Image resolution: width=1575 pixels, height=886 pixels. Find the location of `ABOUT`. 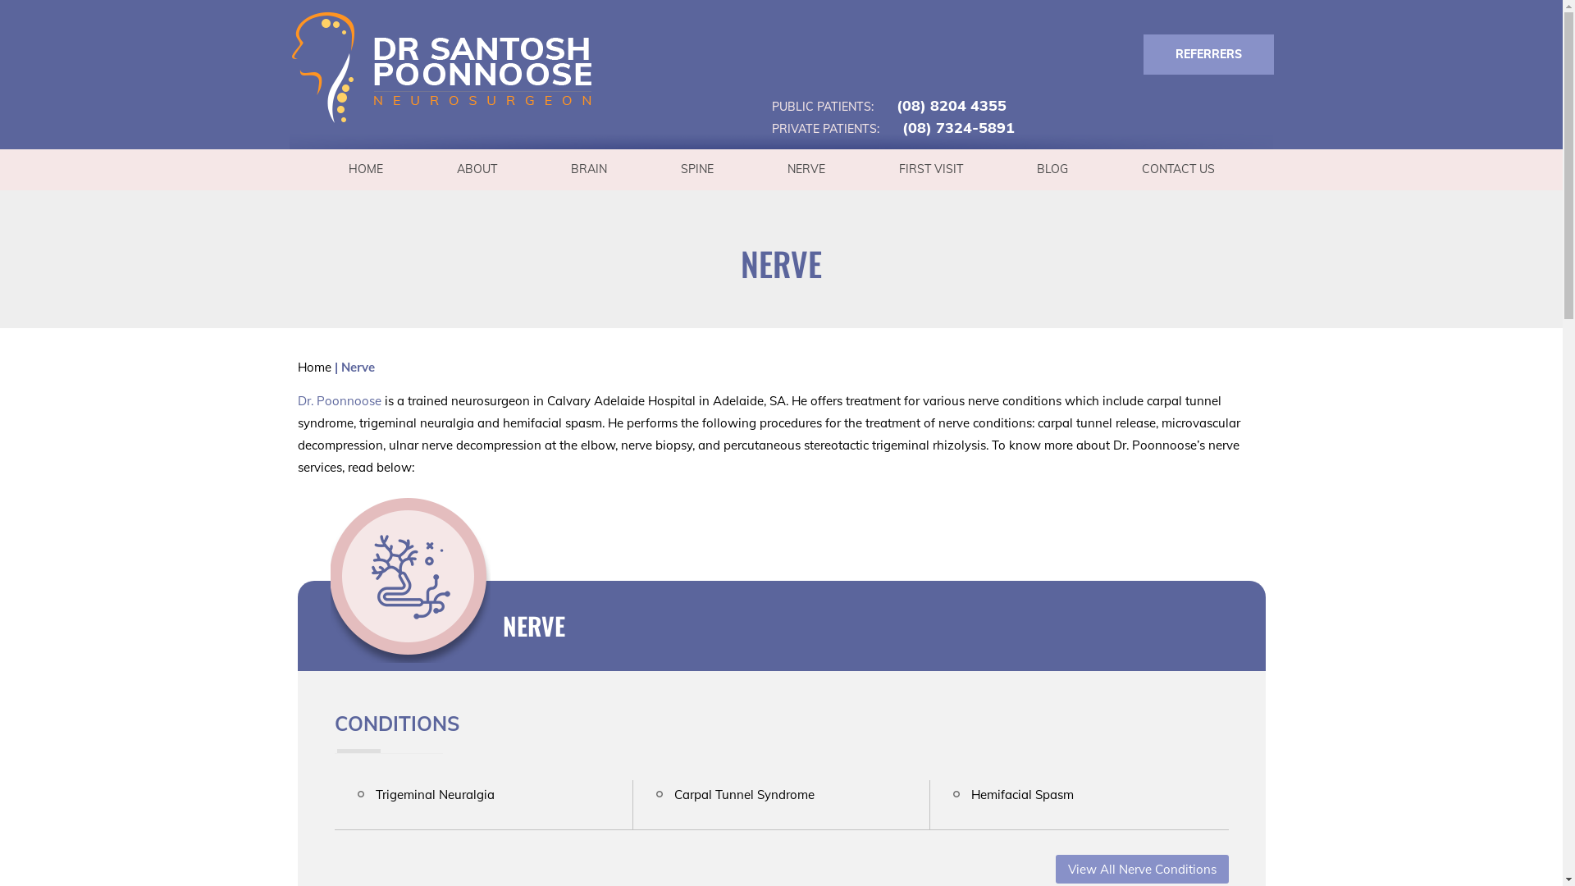

ABOUT is located at coordinates (477, 169).